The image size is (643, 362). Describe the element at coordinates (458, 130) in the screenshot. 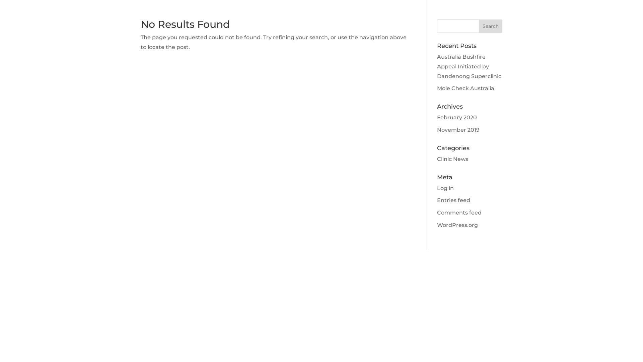

I see `November 2019` at that location.